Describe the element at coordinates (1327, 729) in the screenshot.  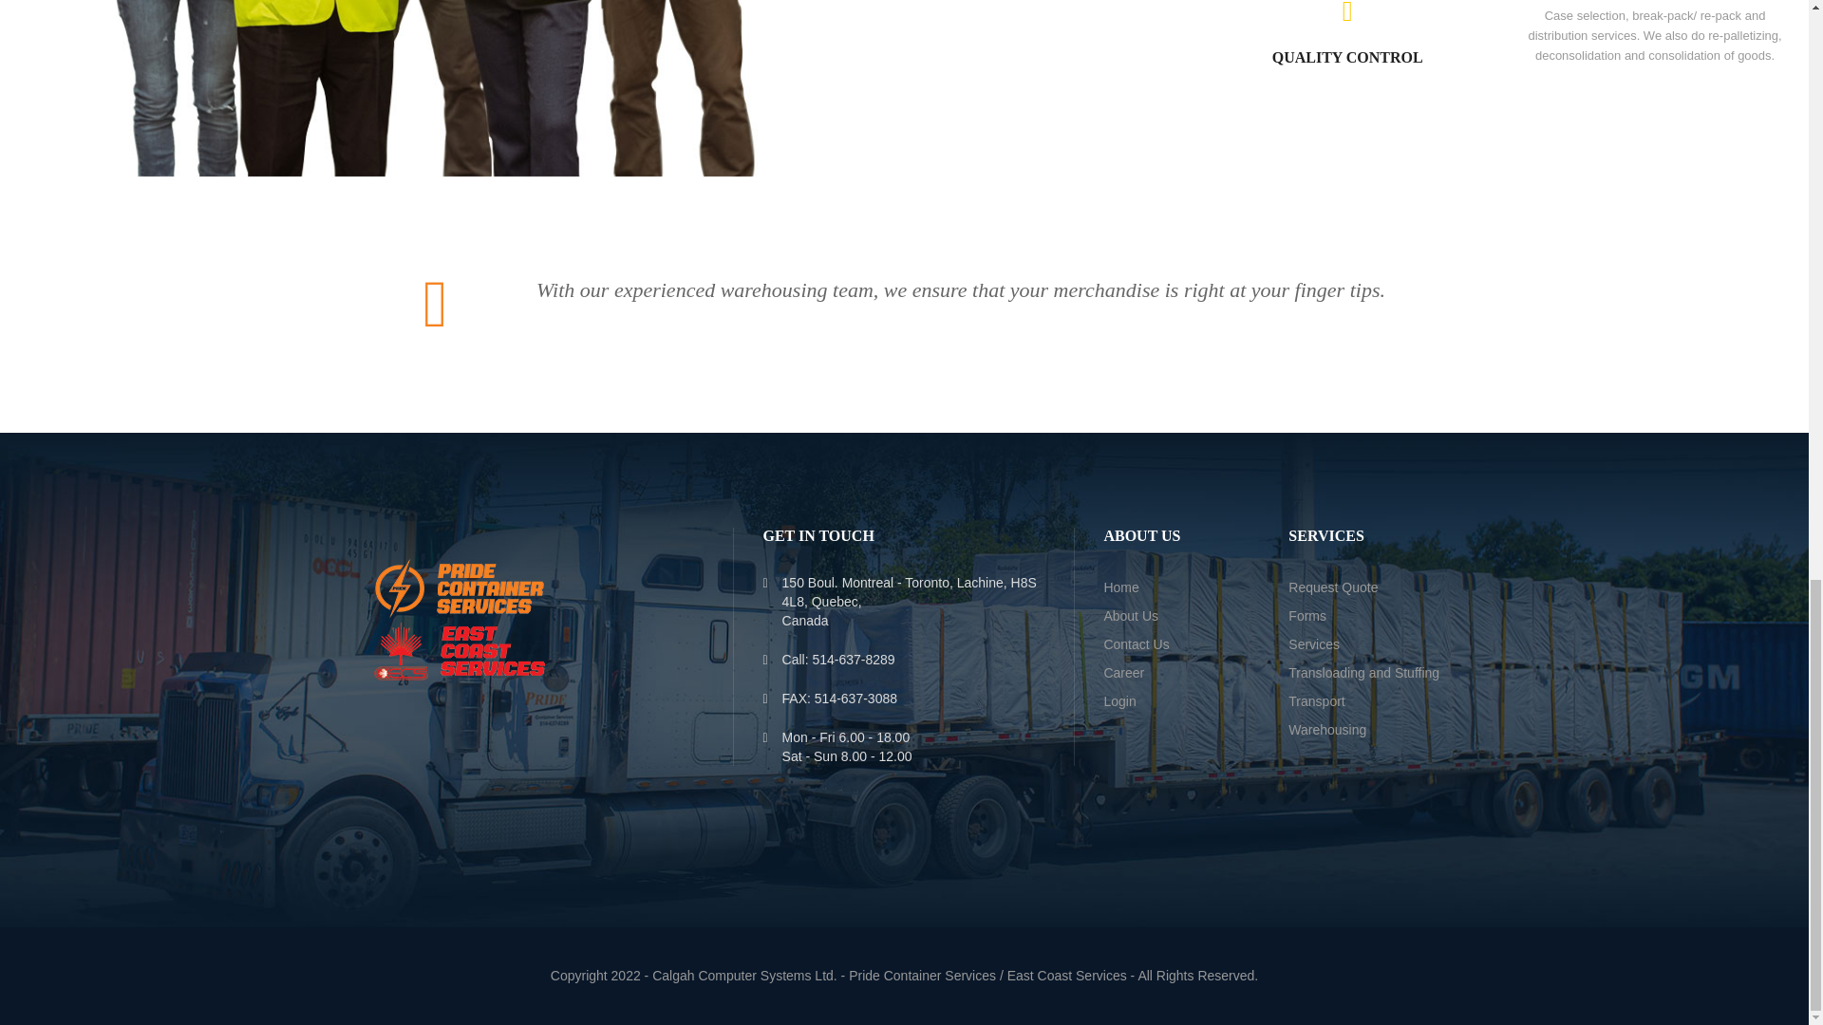
I see `Warehousing` at that location.